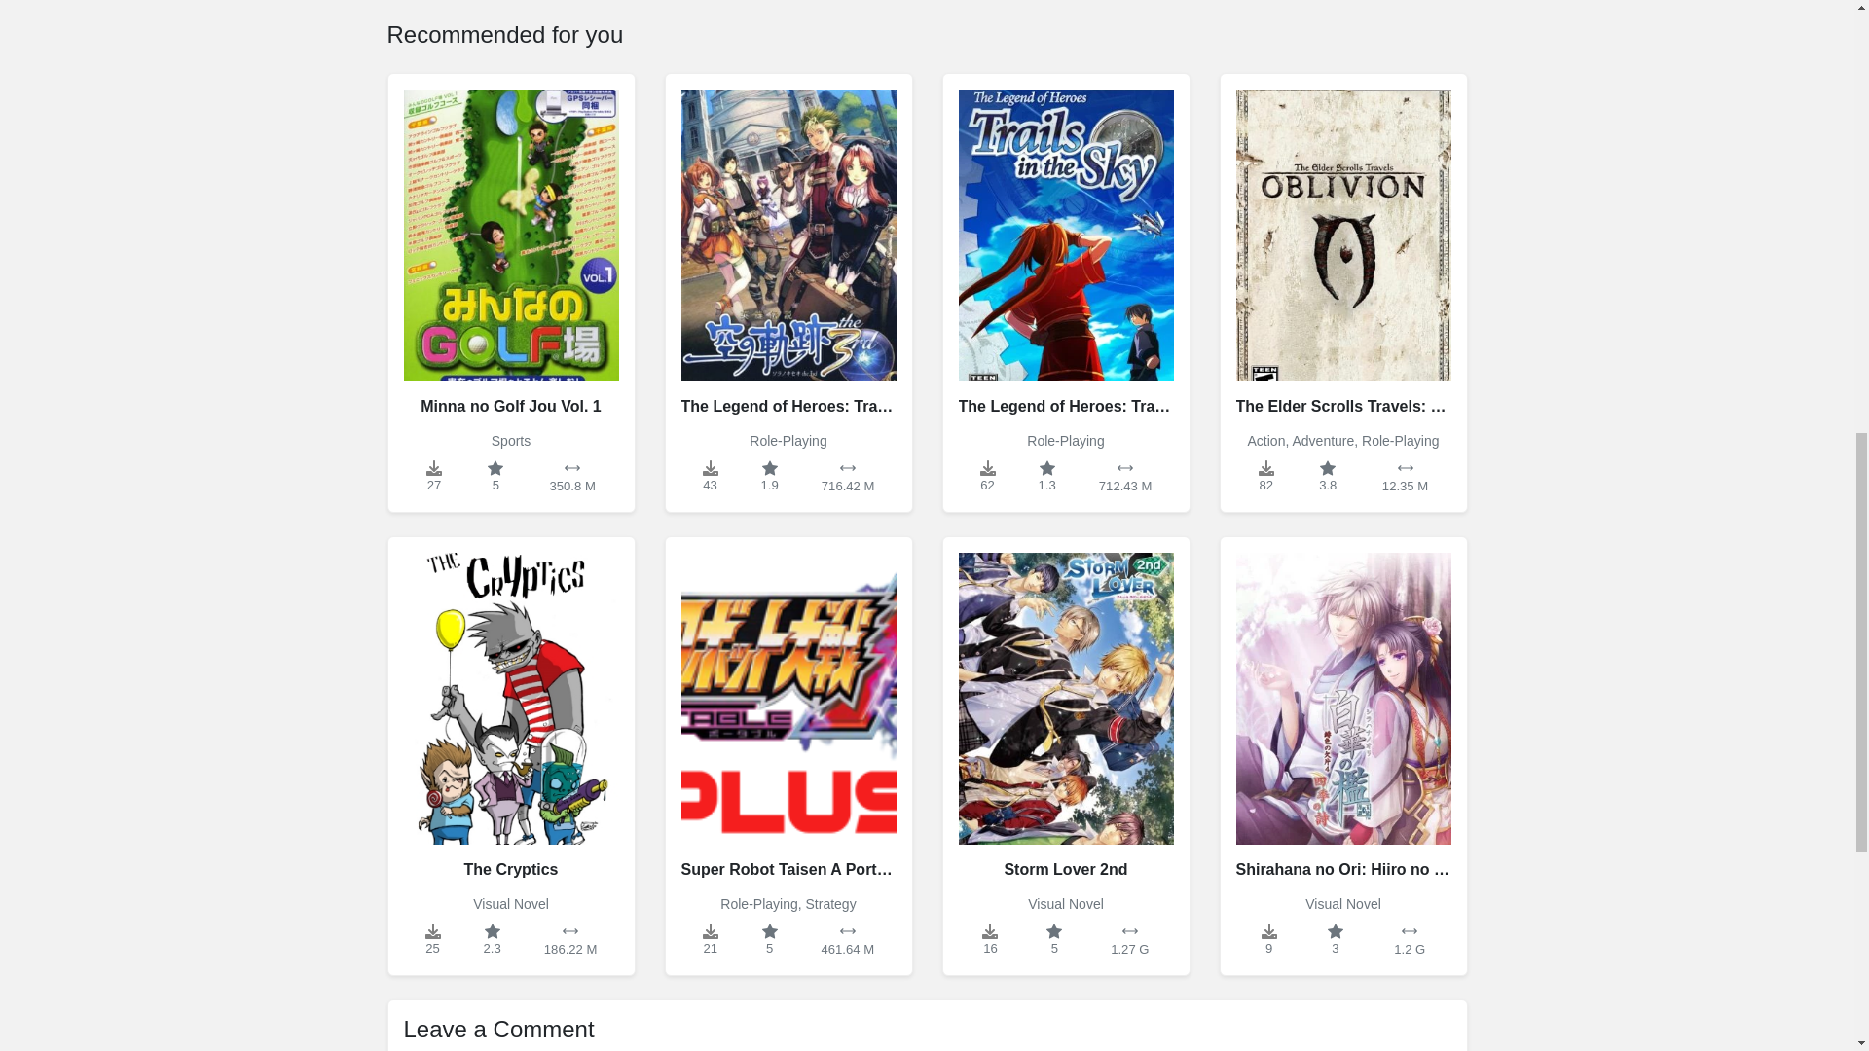 The image size is (1869, 1051). What do you see at coordinates (1322, 440) in the screenshot?
I see `Adventure` at bounding box center [1322, 440].